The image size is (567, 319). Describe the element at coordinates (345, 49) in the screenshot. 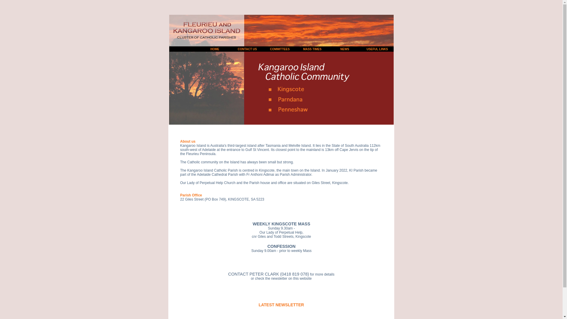

I see `NEWS` at that location.